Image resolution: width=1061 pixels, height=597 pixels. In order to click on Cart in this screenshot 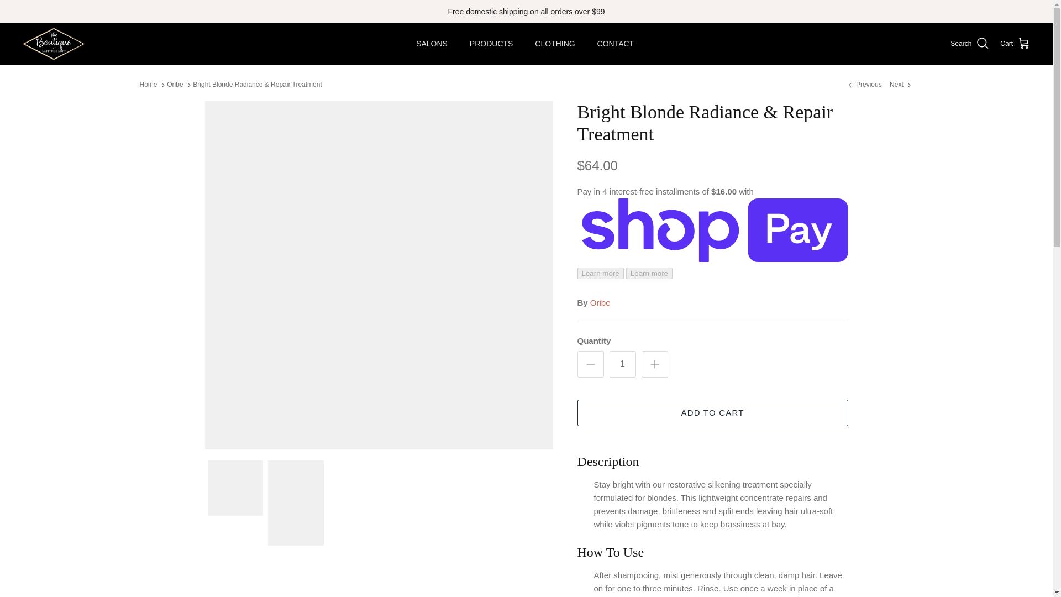, I will do `click(1015, 43)`.